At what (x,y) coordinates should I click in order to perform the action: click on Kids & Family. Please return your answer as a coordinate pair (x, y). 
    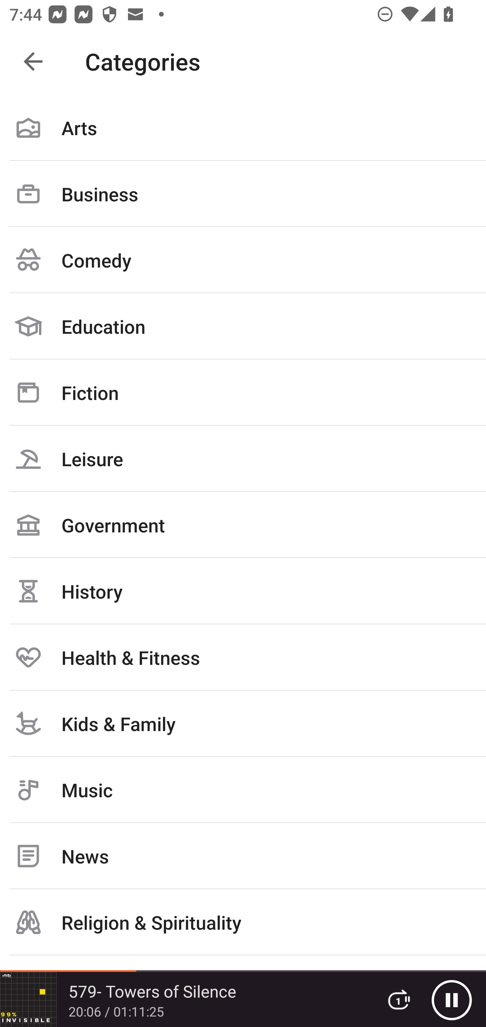
    Looking at the image, I should click on (243, 723).